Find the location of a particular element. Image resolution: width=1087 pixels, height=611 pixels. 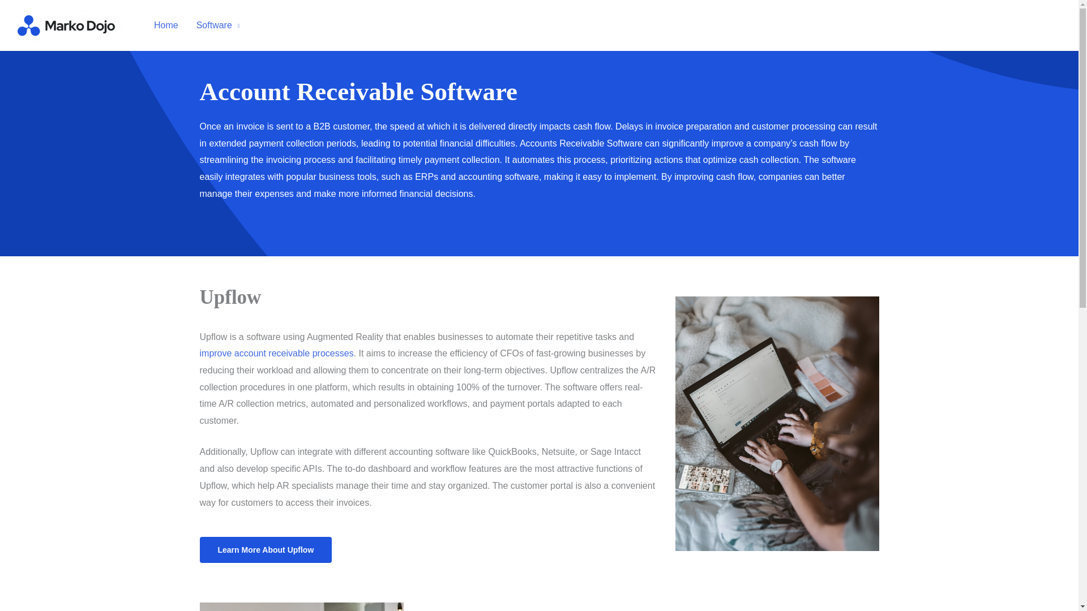

Software is located at coordinates (217, 25).